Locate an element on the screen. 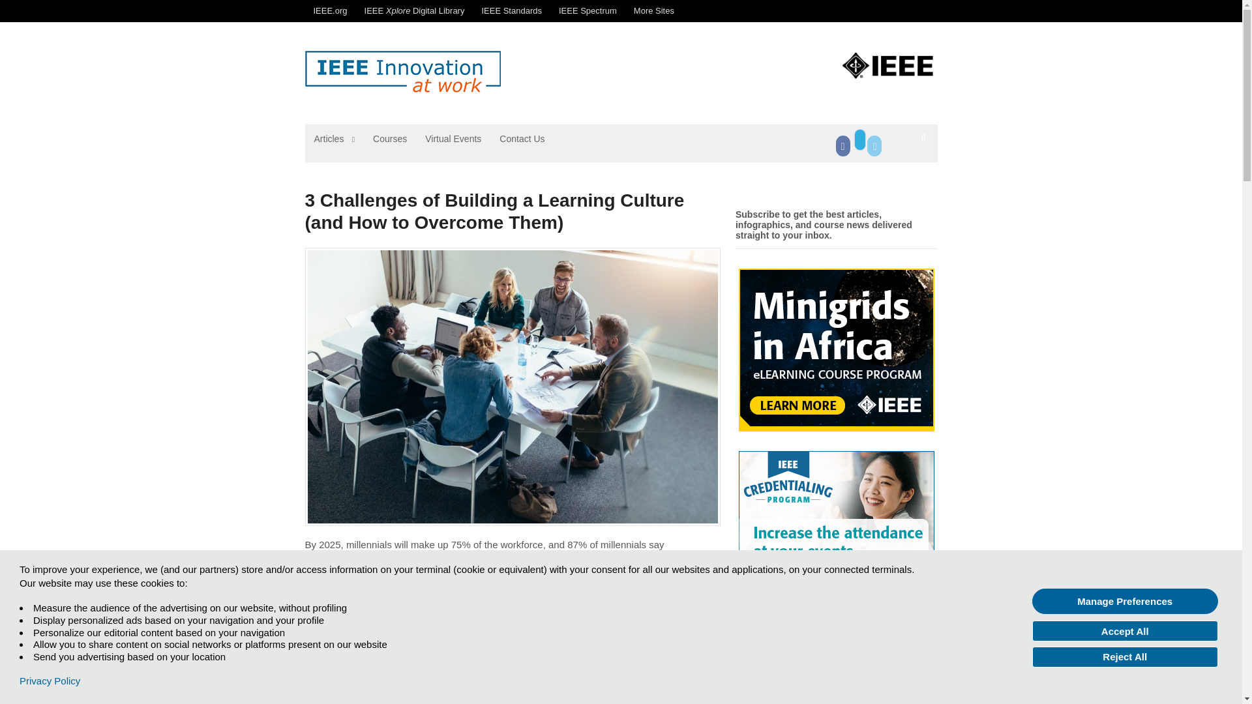 The width and height of the screenshot is (1252, 704). Articles is located at coordinates (335, 139).